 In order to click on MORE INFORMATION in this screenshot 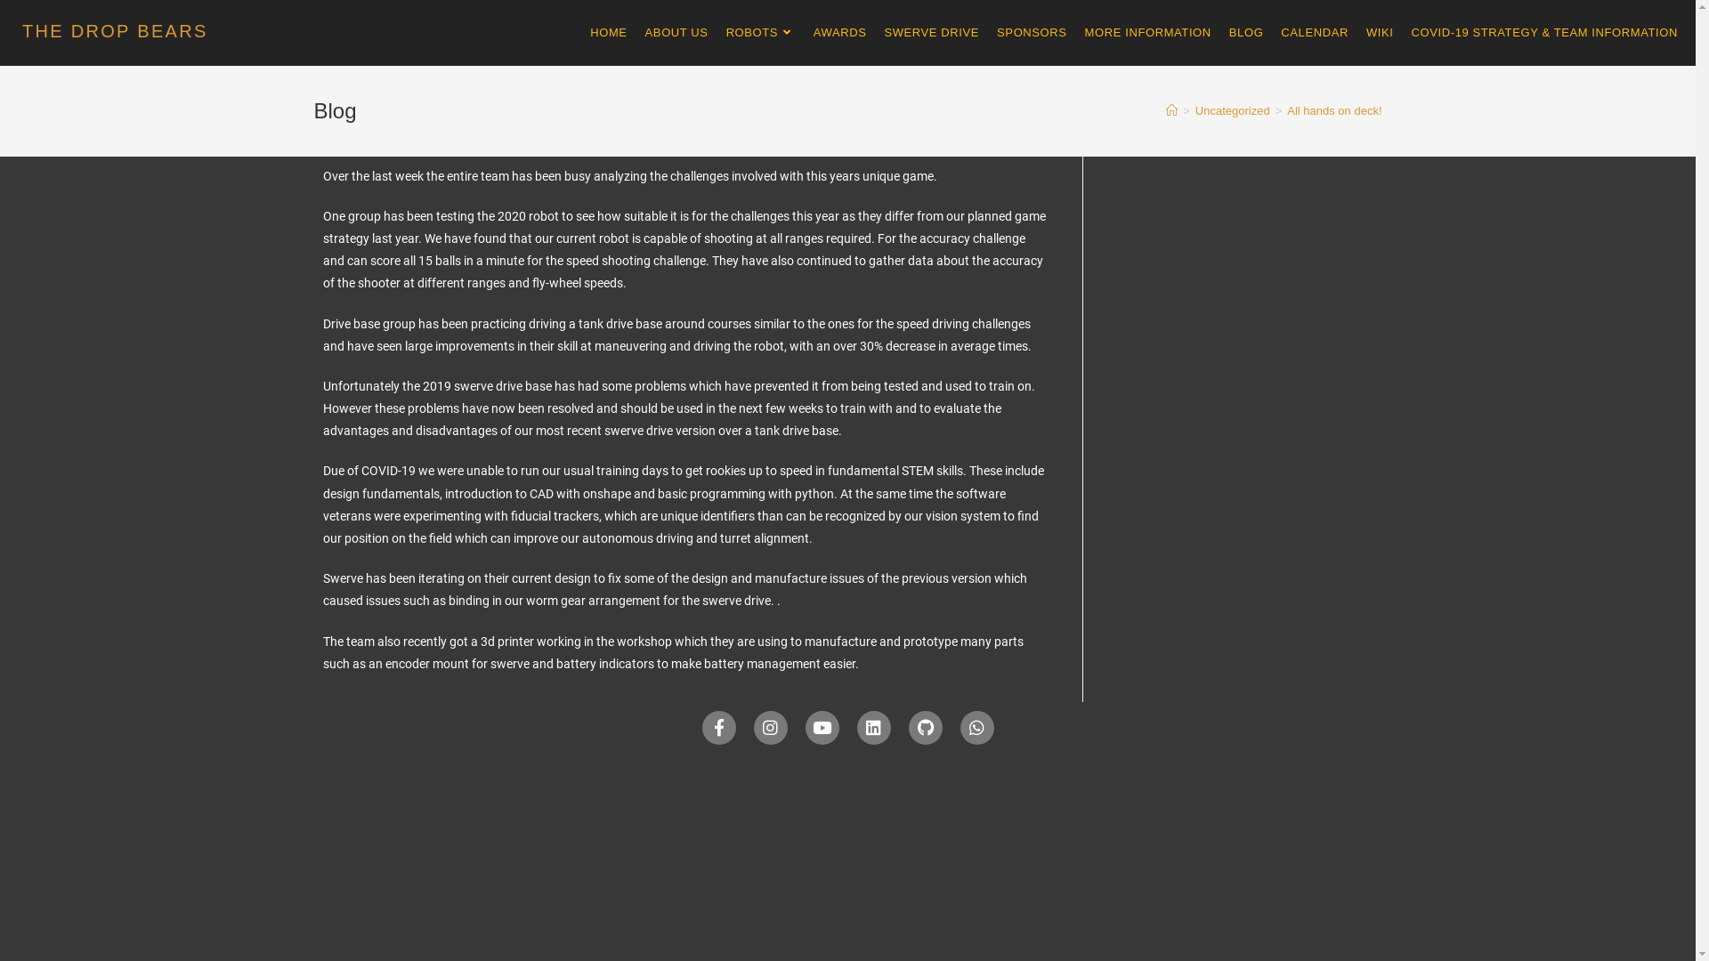, I will do `click(1148, 33)`.